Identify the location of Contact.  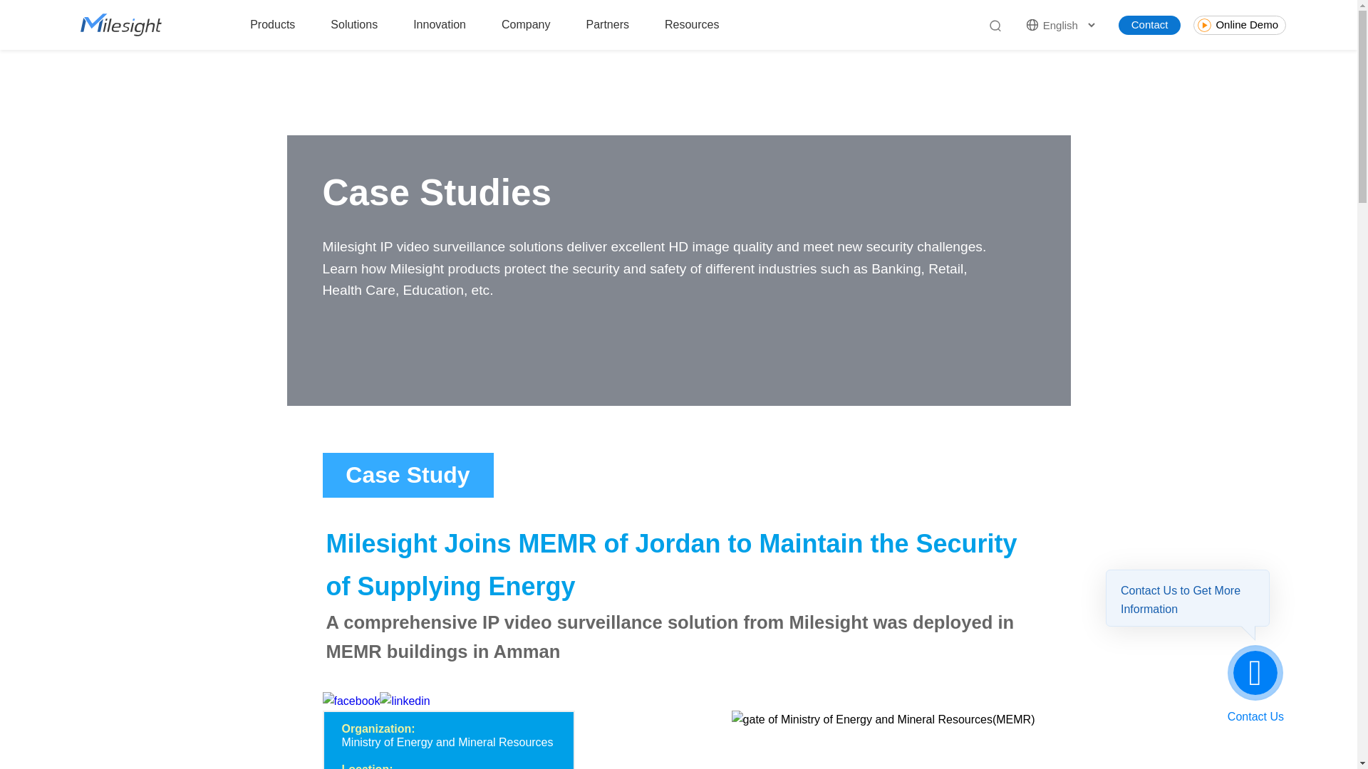
(1150, 24).